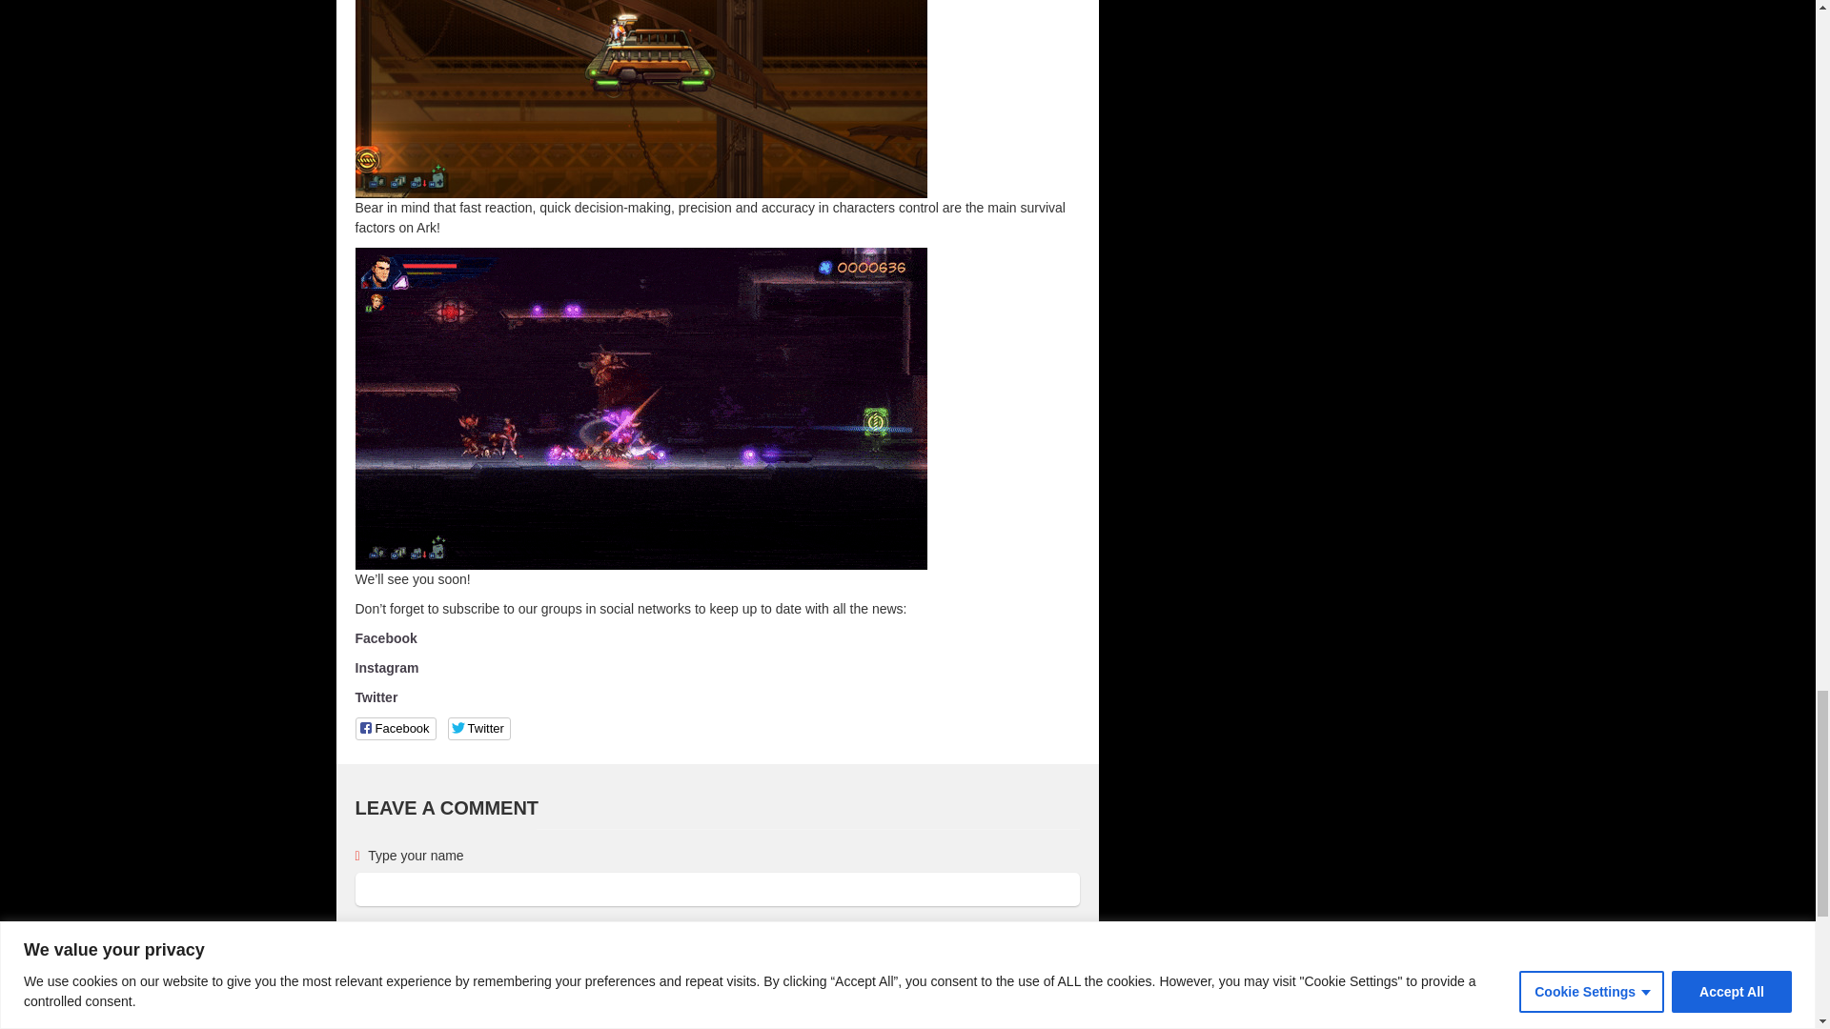 The width and height of the screenshot is (1830, 1029). I want to click on Share link on Twitter, so click(478, 728).